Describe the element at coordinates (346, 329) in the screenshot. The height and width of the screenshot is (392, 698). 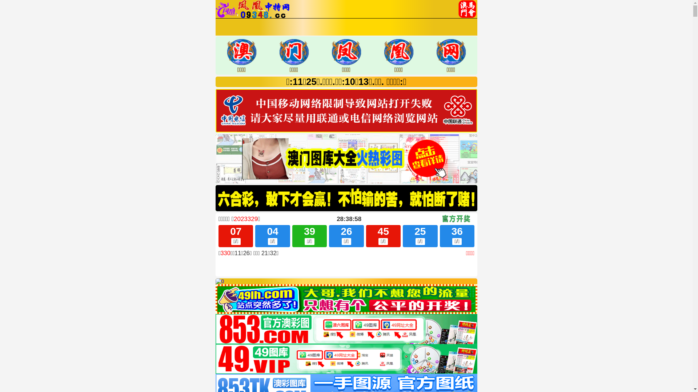
I see `0` at that location.